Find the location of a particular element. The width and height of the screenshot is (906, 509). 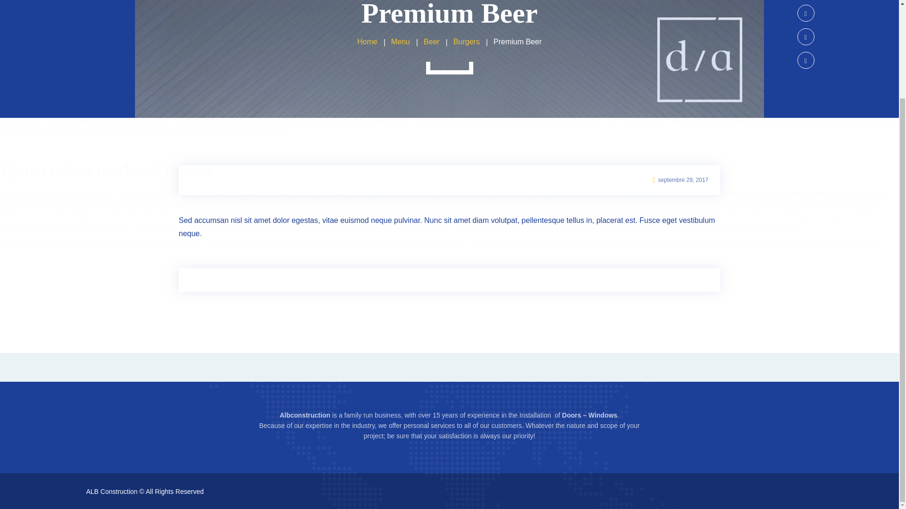

Juegos De Mejores Tragamonedas En Celular 2022 is located at coordinates (412, 94).